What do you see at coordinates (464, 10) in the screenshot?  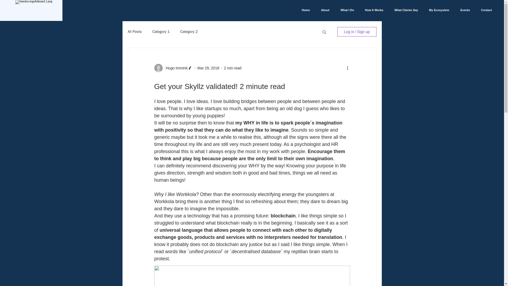 I see `Events` at bounding box center [464, 10].